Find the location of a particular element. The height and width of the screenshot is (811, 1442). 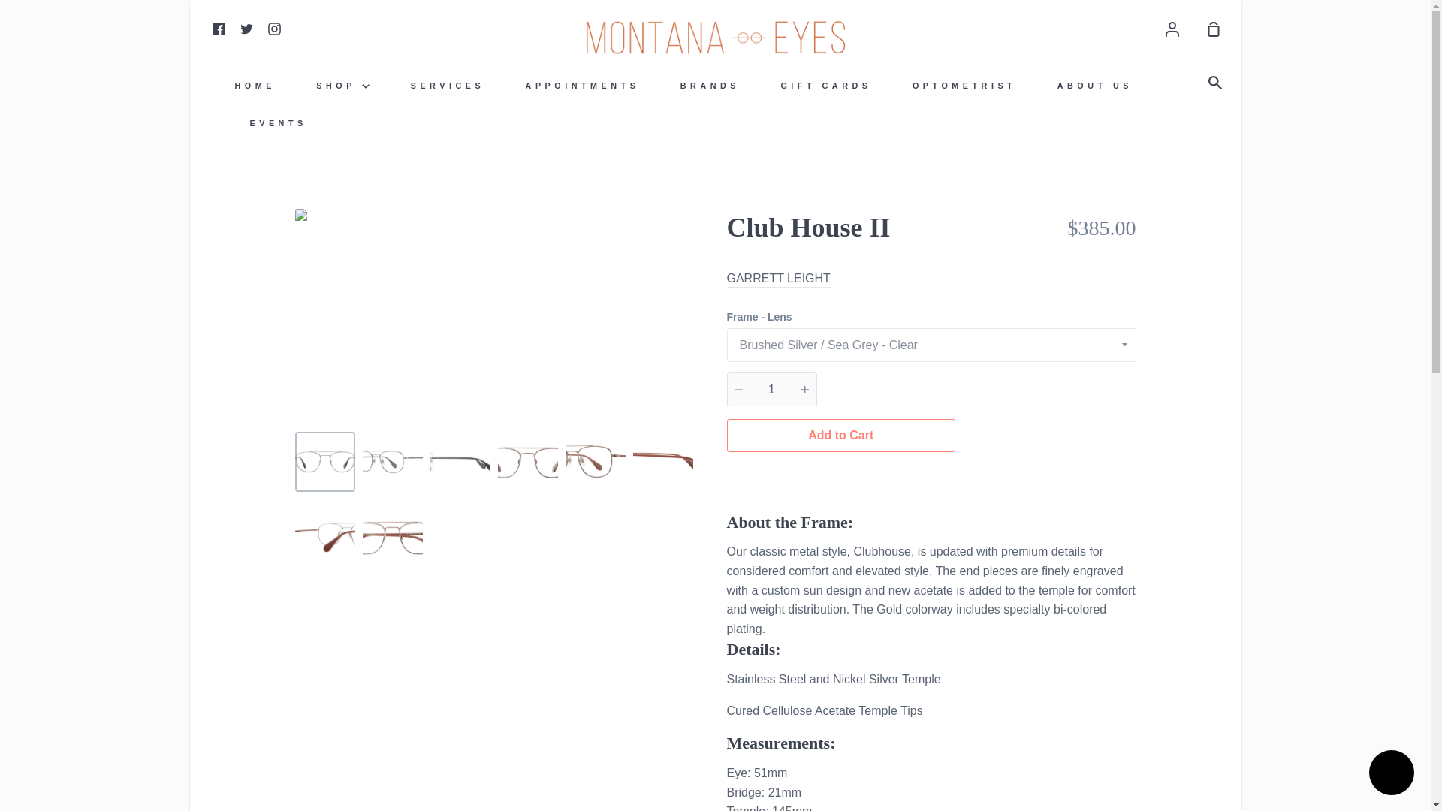

Montana Eyes LA on Twitter is located at coordinates (246, 29).